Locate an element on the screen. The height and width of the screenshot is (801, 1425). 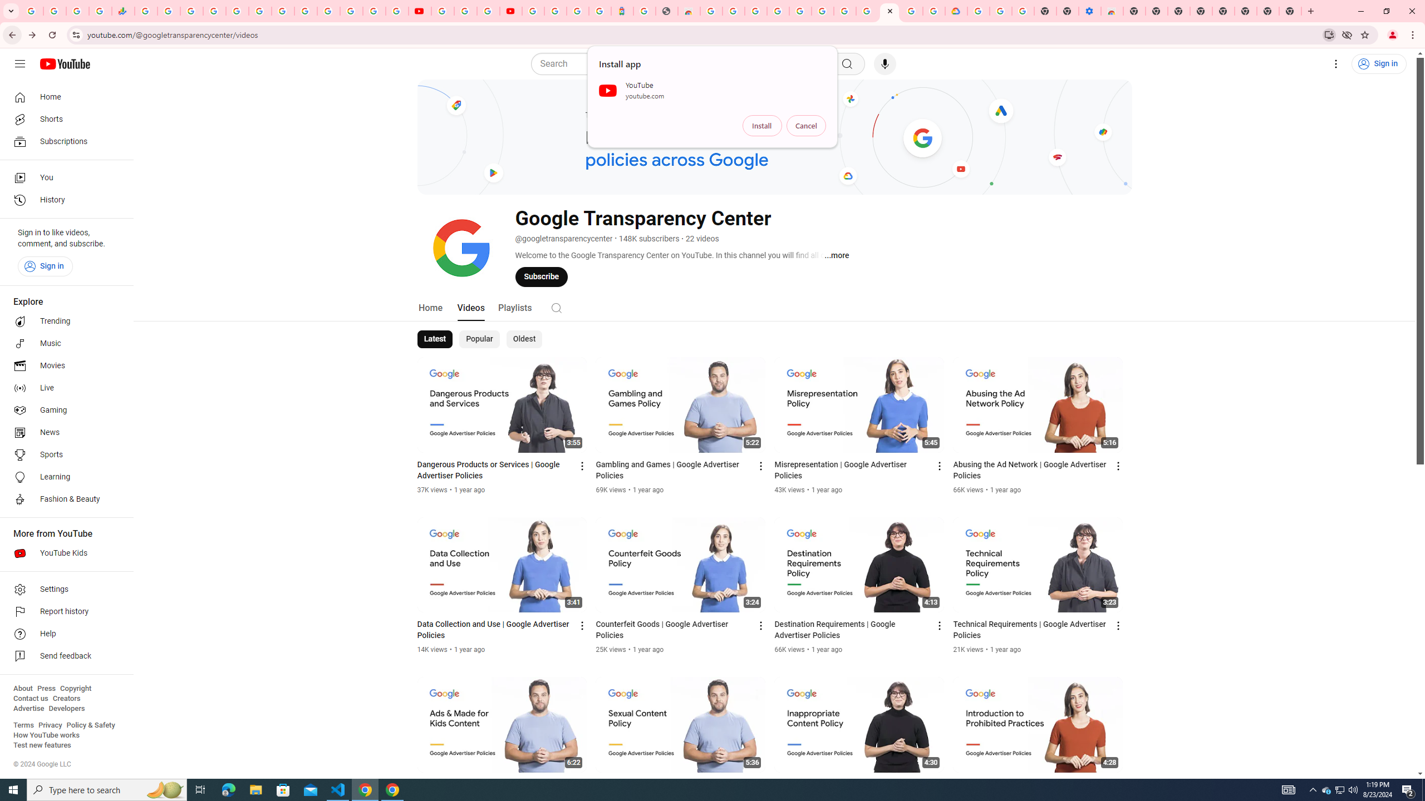
New Tab is located at coordinates (1134, 11).